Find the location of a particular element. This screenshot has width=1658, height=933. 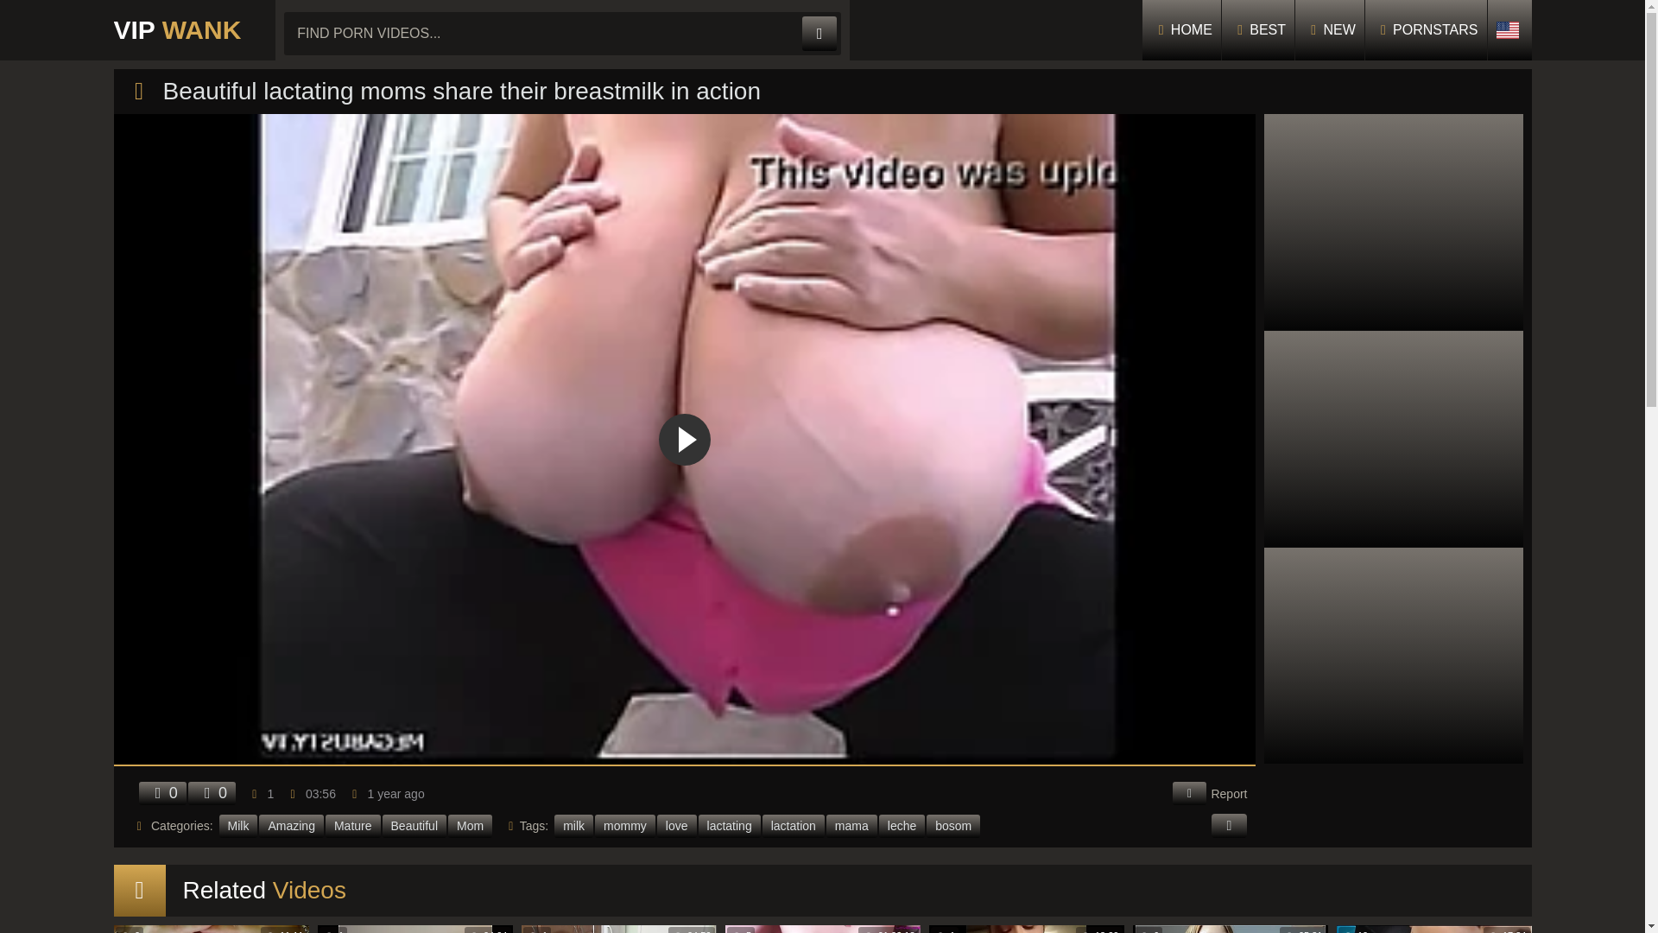

milk is located at coordinates (573, 826).